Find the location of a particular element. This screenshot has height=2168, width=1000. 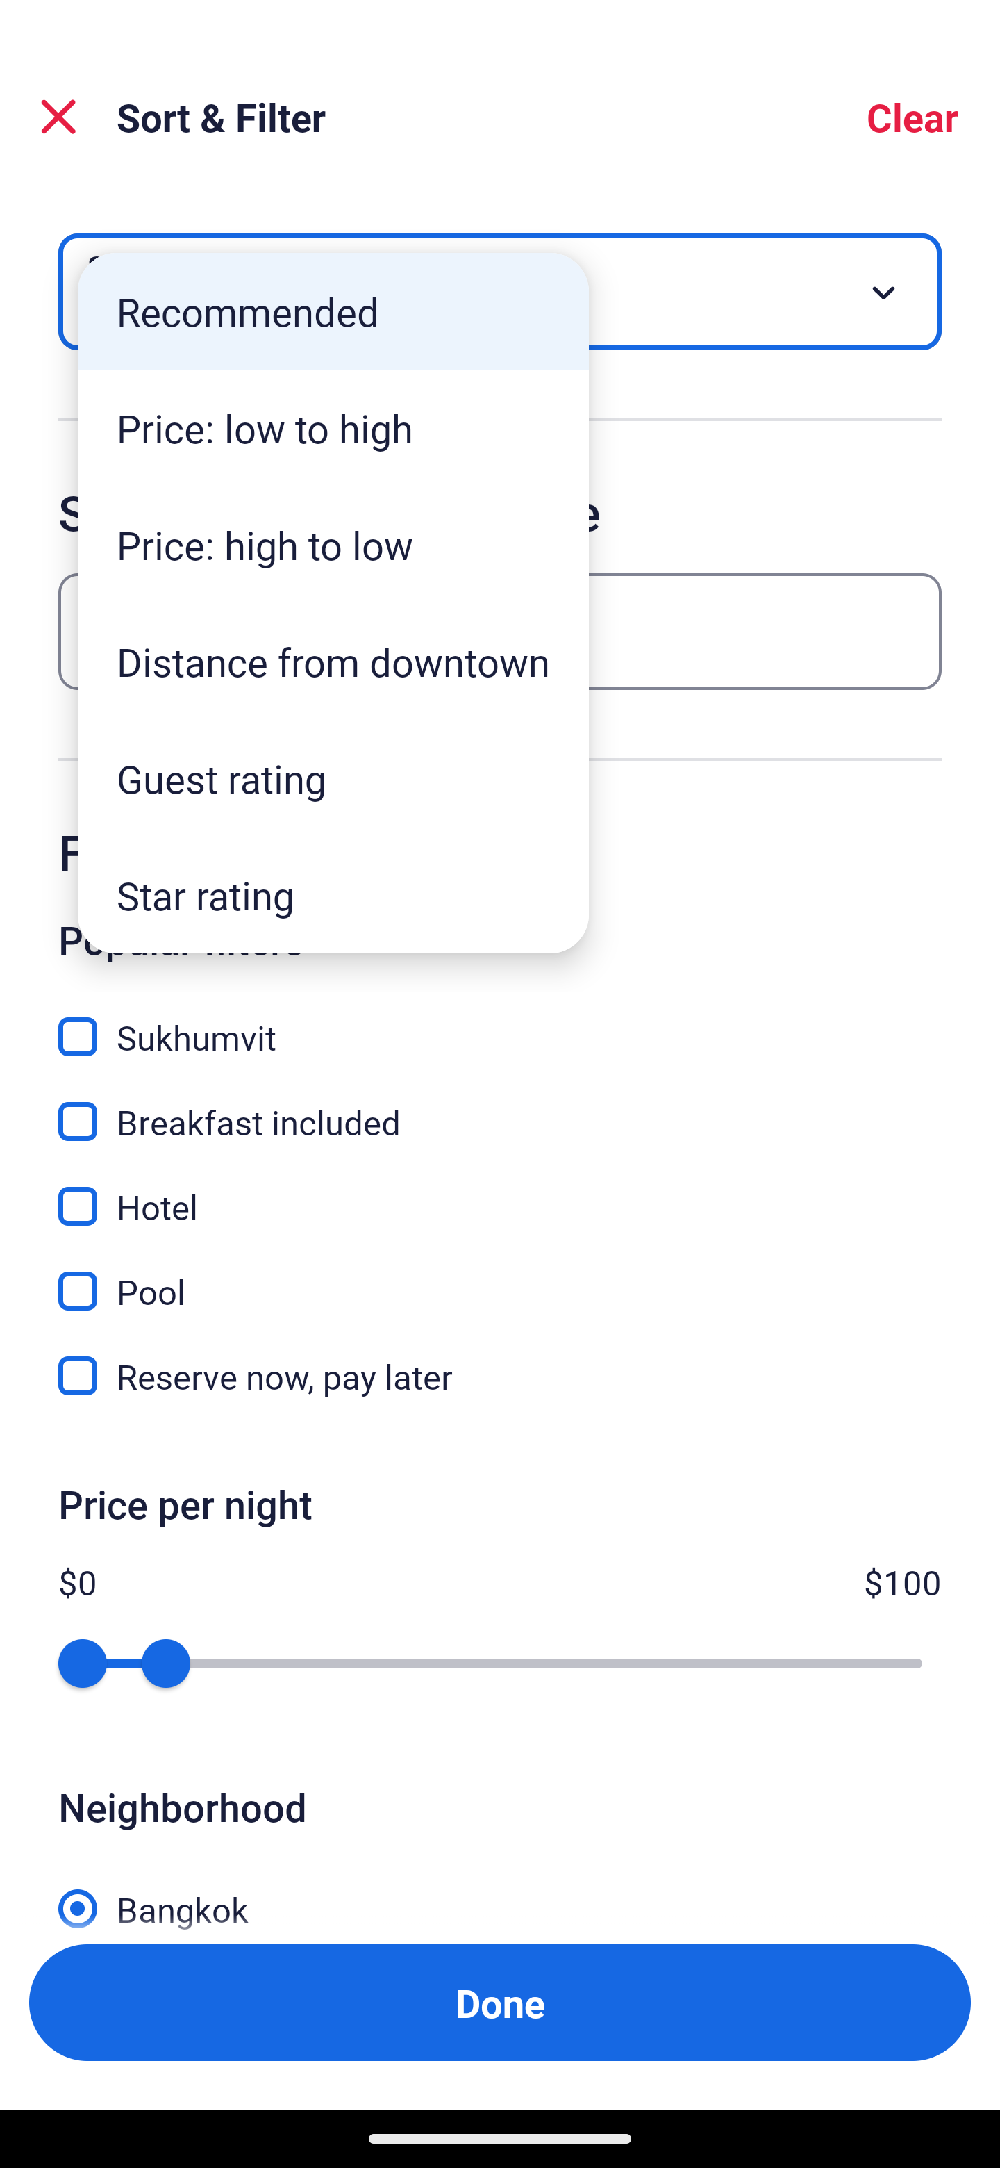

Guest rating is located at coordinates (333, 778).